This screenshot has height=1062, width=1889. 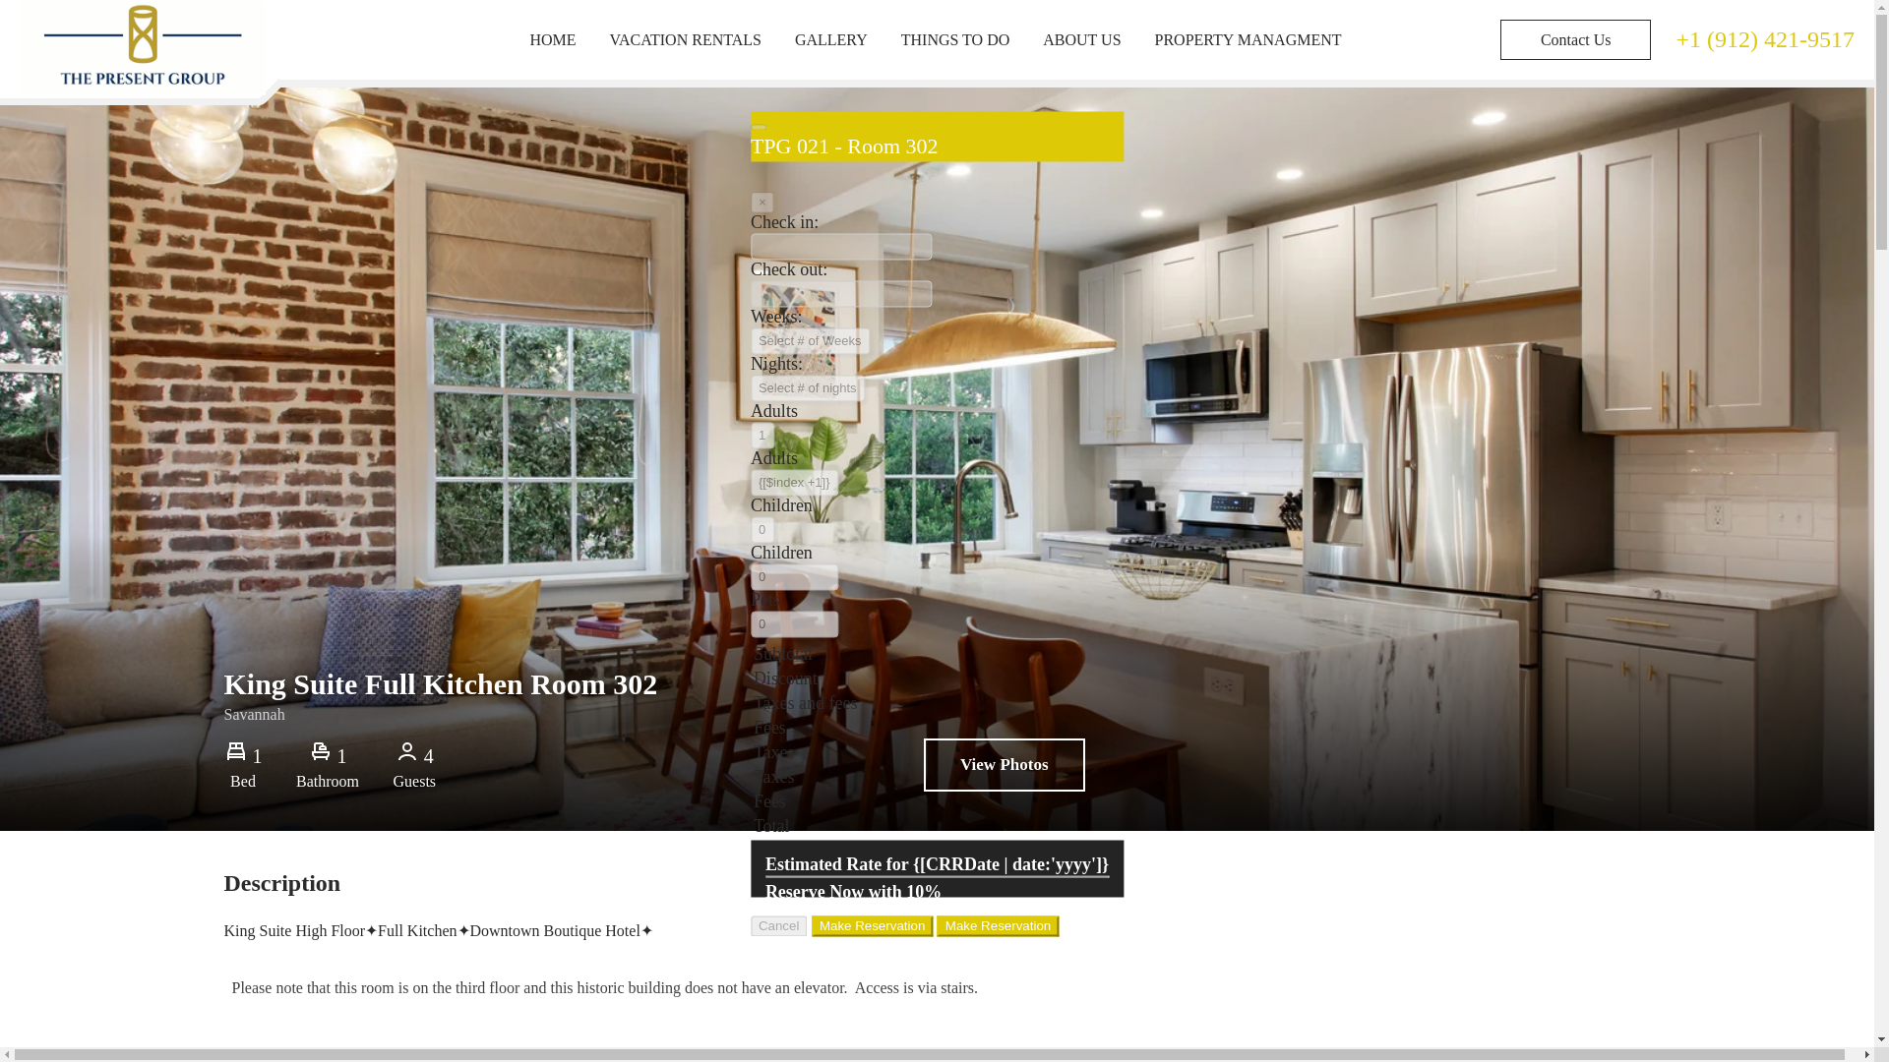 I want to click on Make Reservation, so click(x=872, y=924).